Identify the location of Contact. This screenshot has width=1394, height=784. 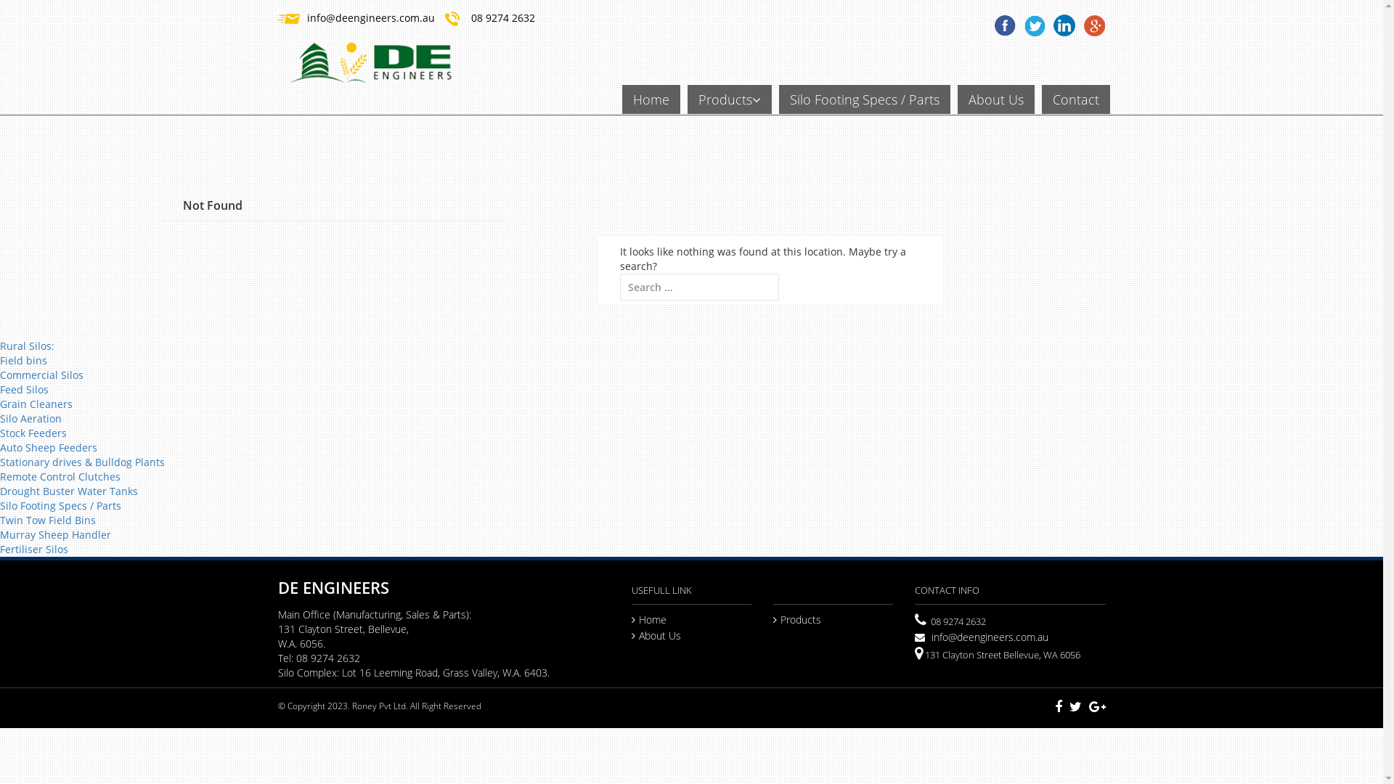
(1075, 99).